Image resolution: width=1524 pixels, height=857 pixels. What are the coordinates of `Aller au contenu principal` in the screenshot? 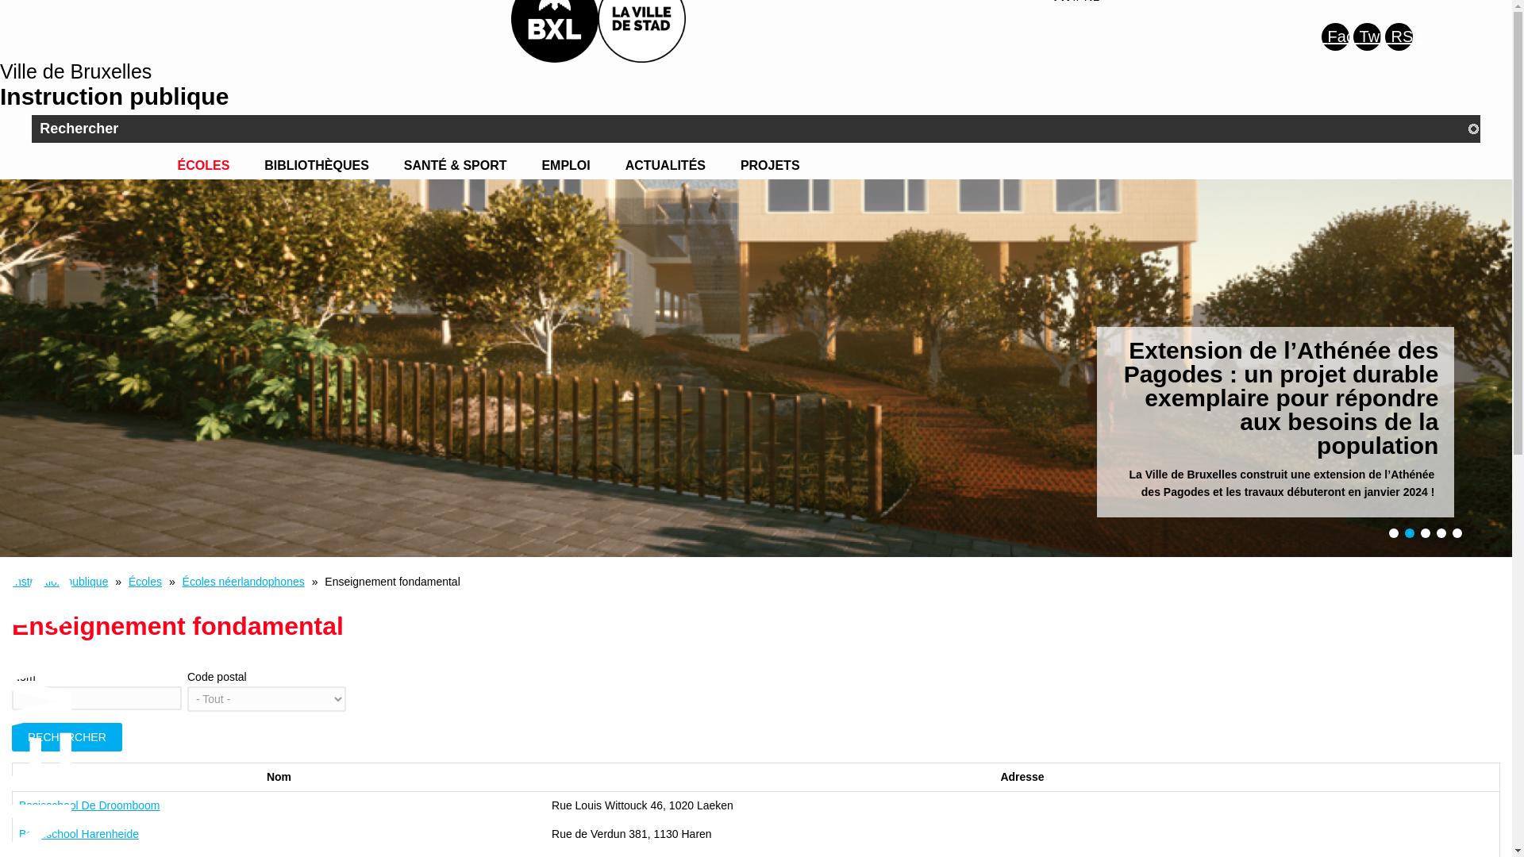 It's located at (0, 0).